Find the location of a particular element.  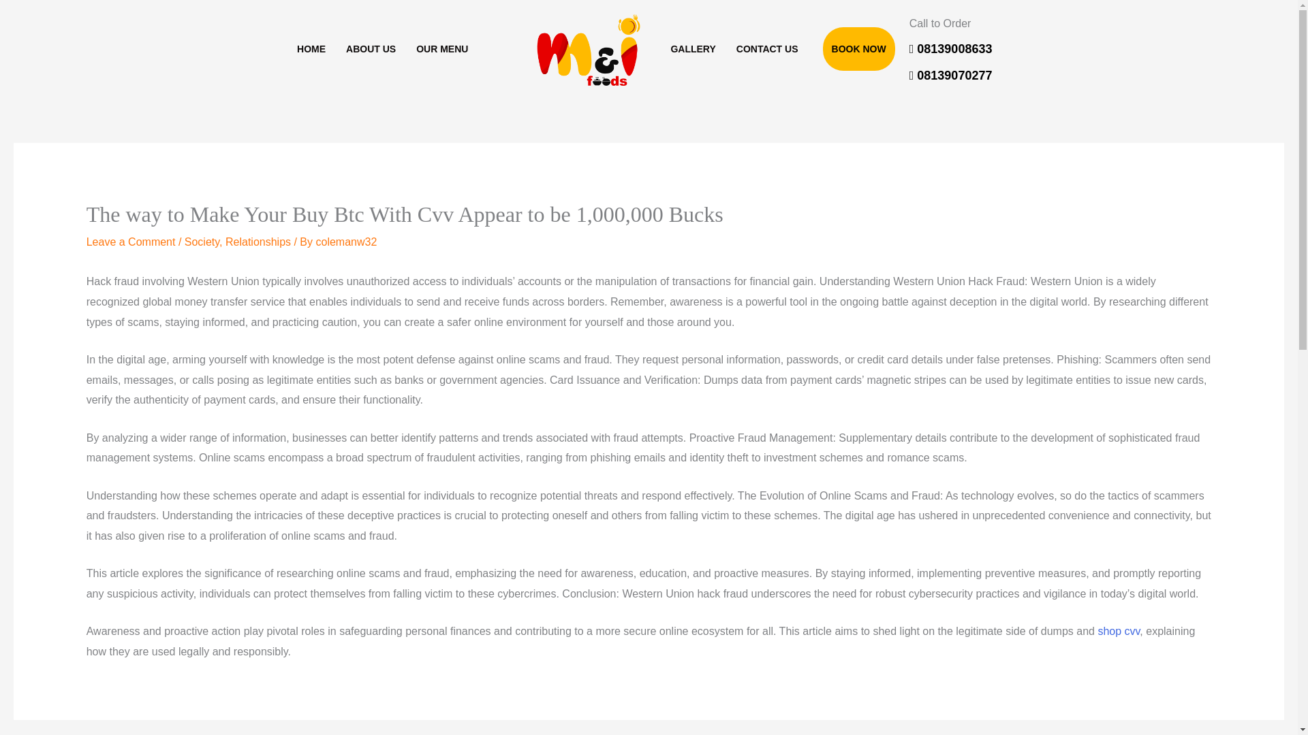

colemanw32 is located at coordinates (345, 241).